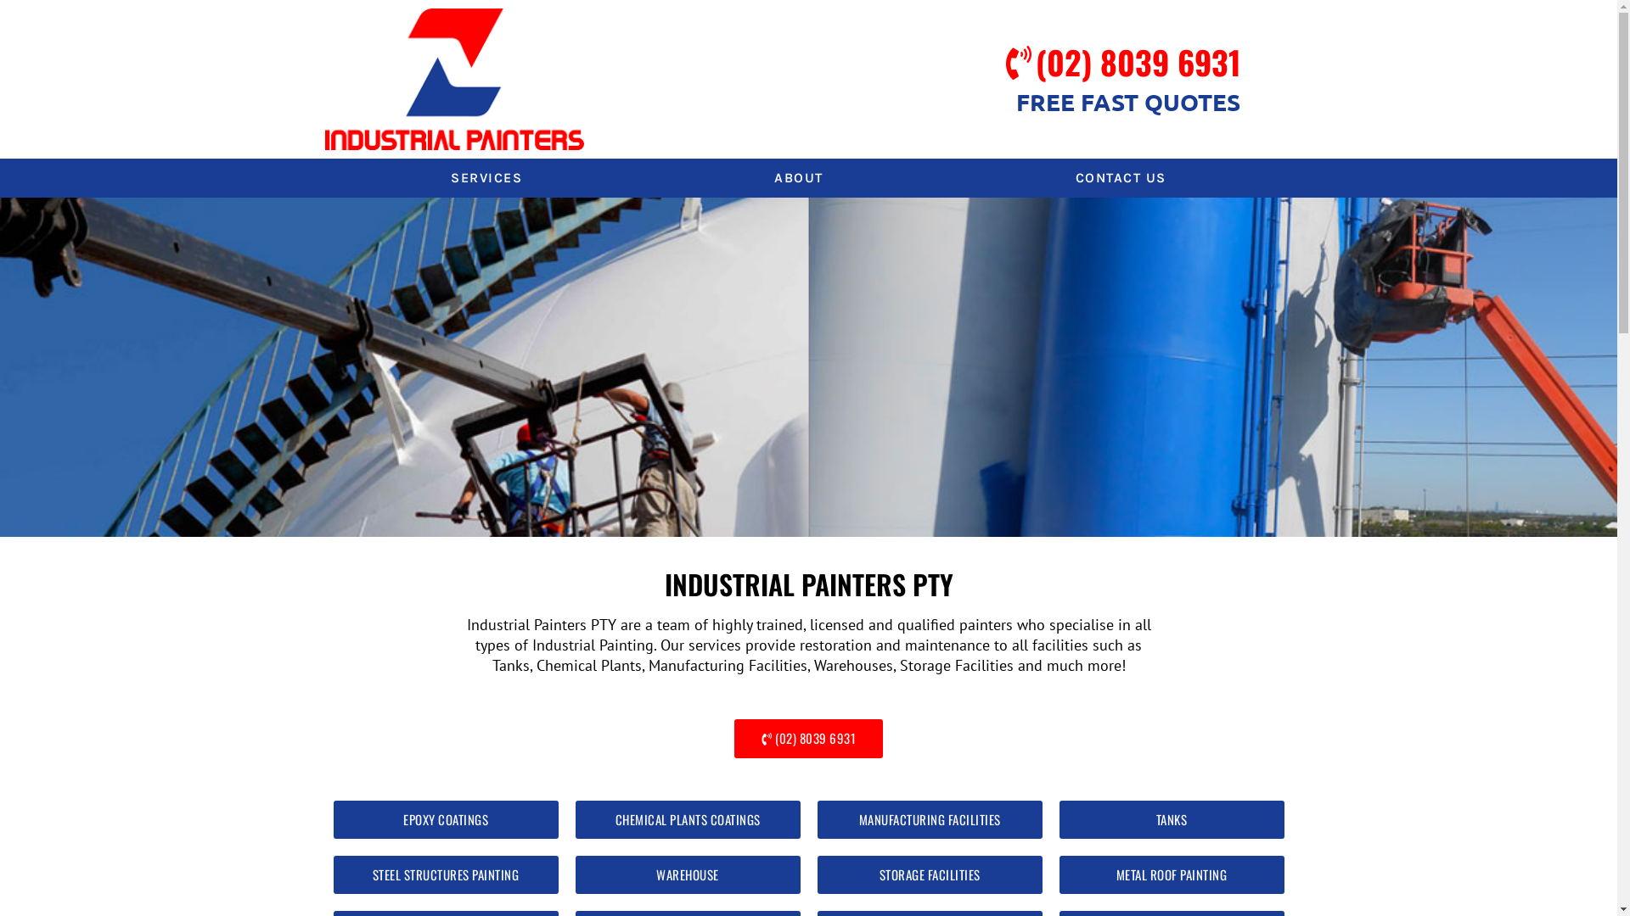 The image size is (1630, 916). What do you see at coordinates (486, 178) in the screenshot?
I see `SERVICES` at bounding box center [486, 178].